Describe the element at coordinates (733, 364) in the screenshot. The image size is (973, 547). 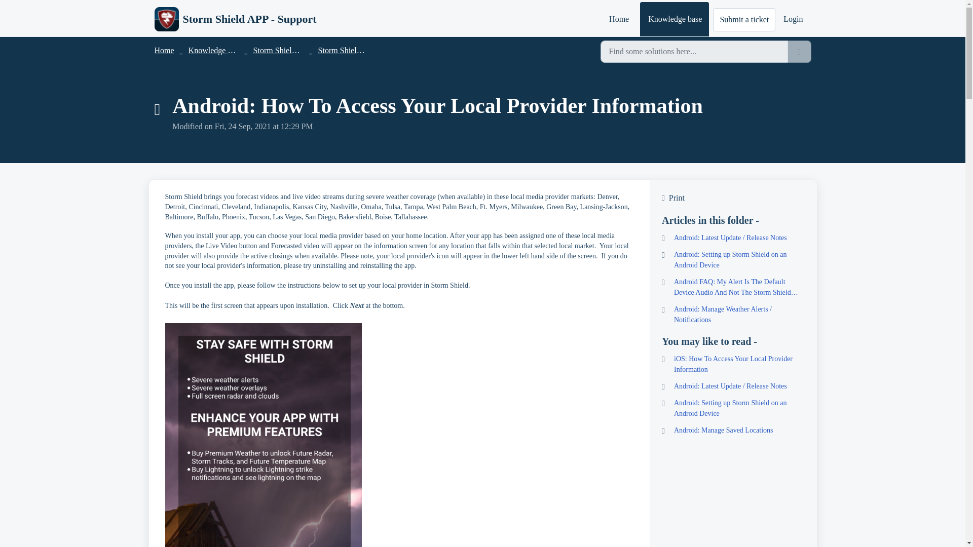
I see `iOS: How To Access Your Local Provider Information` at that location.